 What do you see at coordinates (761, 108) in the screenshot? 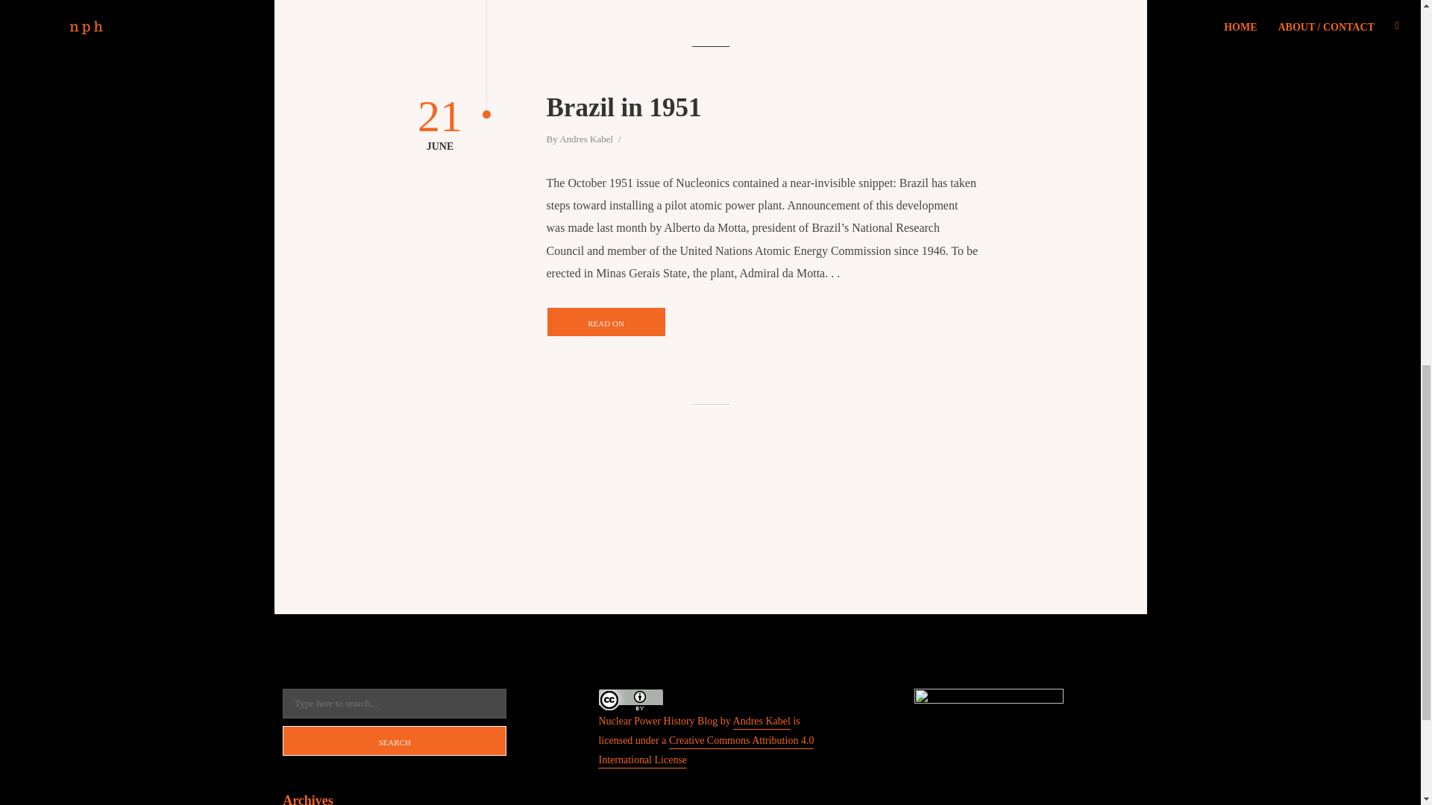
I see `Brazil in 1951` at bounding box center [761, 108].